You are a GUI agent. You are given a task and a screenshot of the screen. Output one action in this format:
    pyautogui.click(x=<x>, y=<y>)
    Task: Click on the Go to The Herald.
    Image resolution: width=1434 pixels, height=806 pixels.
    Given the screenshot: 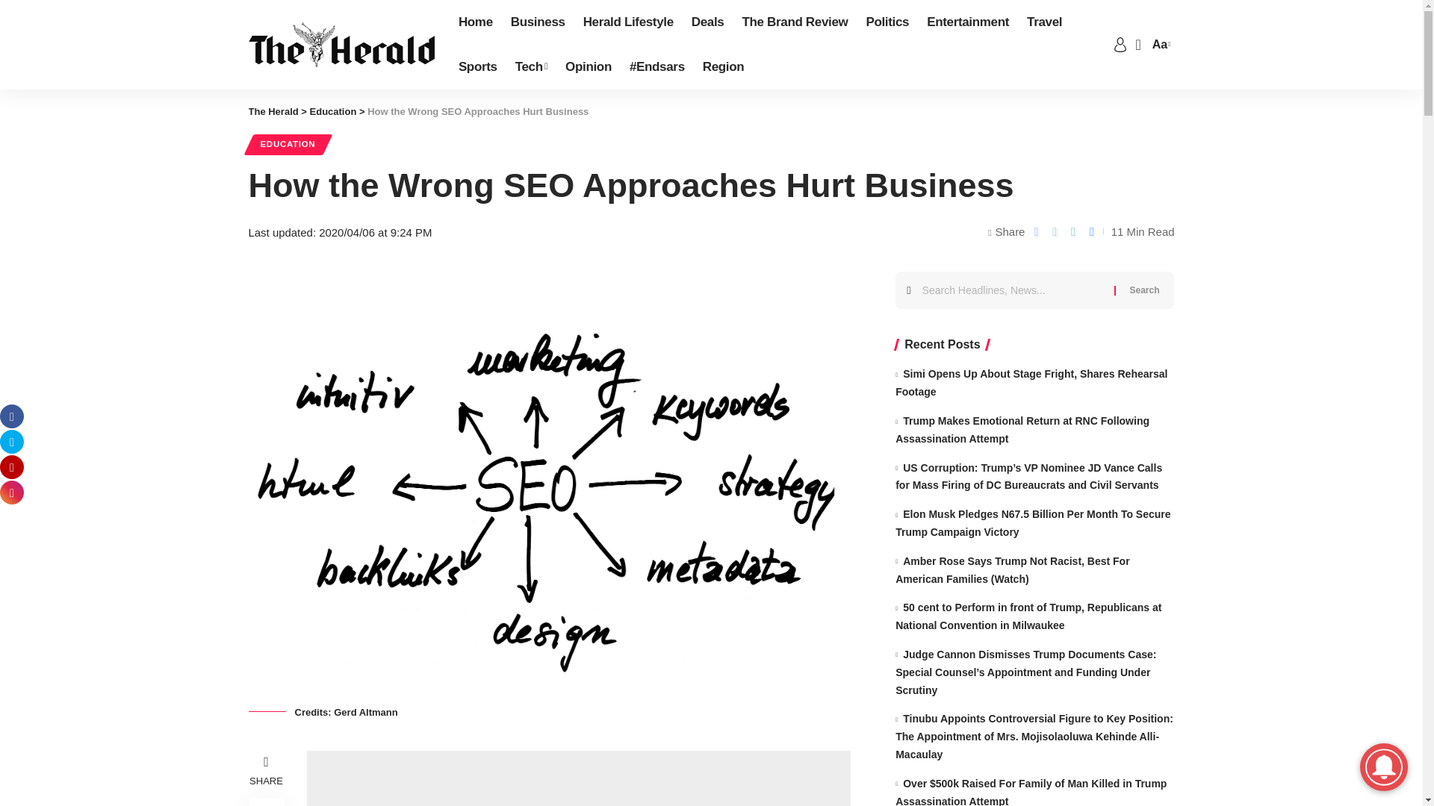 What is the action you would take?
    pyautogui.click(x=273, y=110)
    